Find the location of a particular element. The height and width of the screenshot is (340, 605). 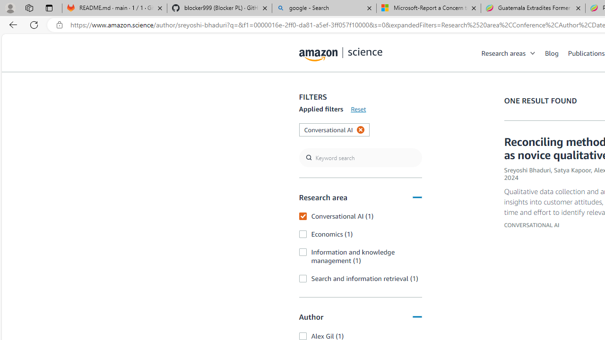

Blog is located at coordinates (552, 53).